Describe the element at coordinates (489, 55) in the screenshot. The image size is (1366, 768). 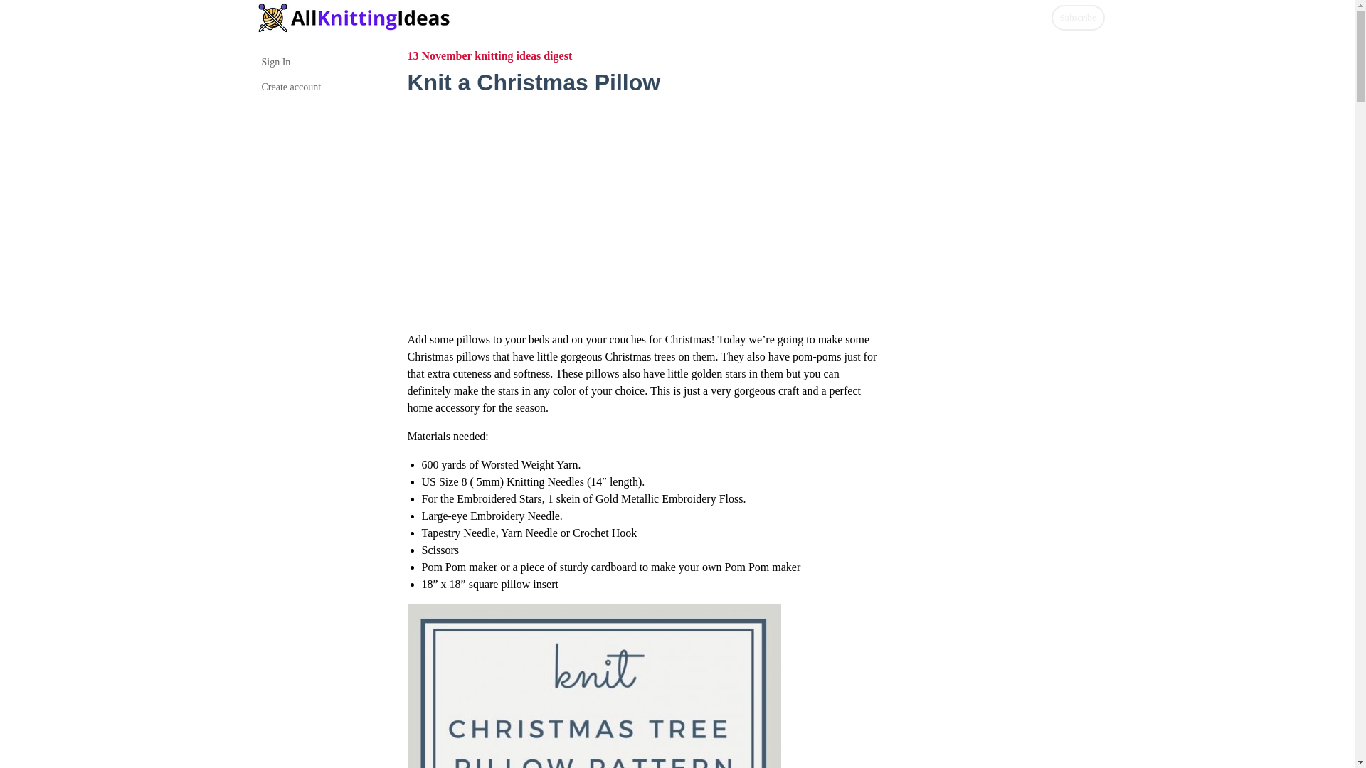
I see `13 November knitting ideas digest` at that location.